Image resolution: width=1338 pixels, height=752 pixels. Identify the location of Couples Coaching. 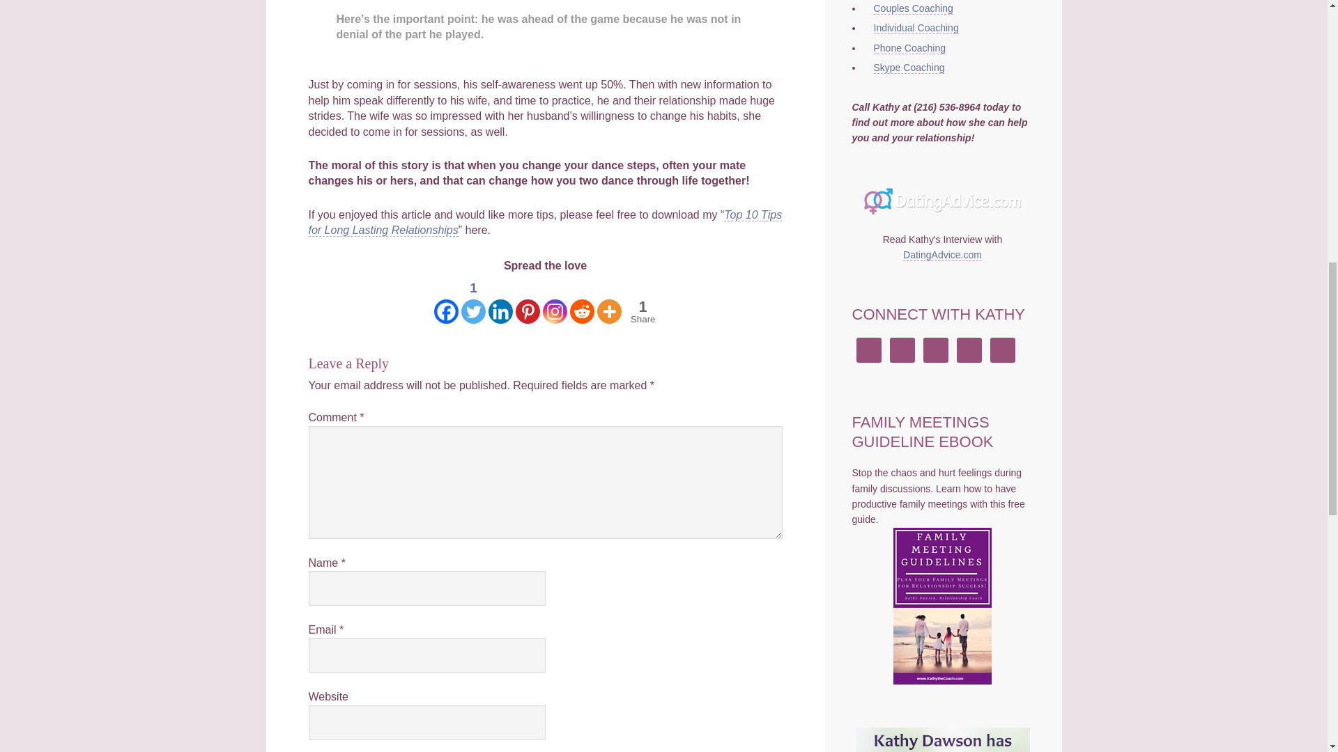
(913, 8).